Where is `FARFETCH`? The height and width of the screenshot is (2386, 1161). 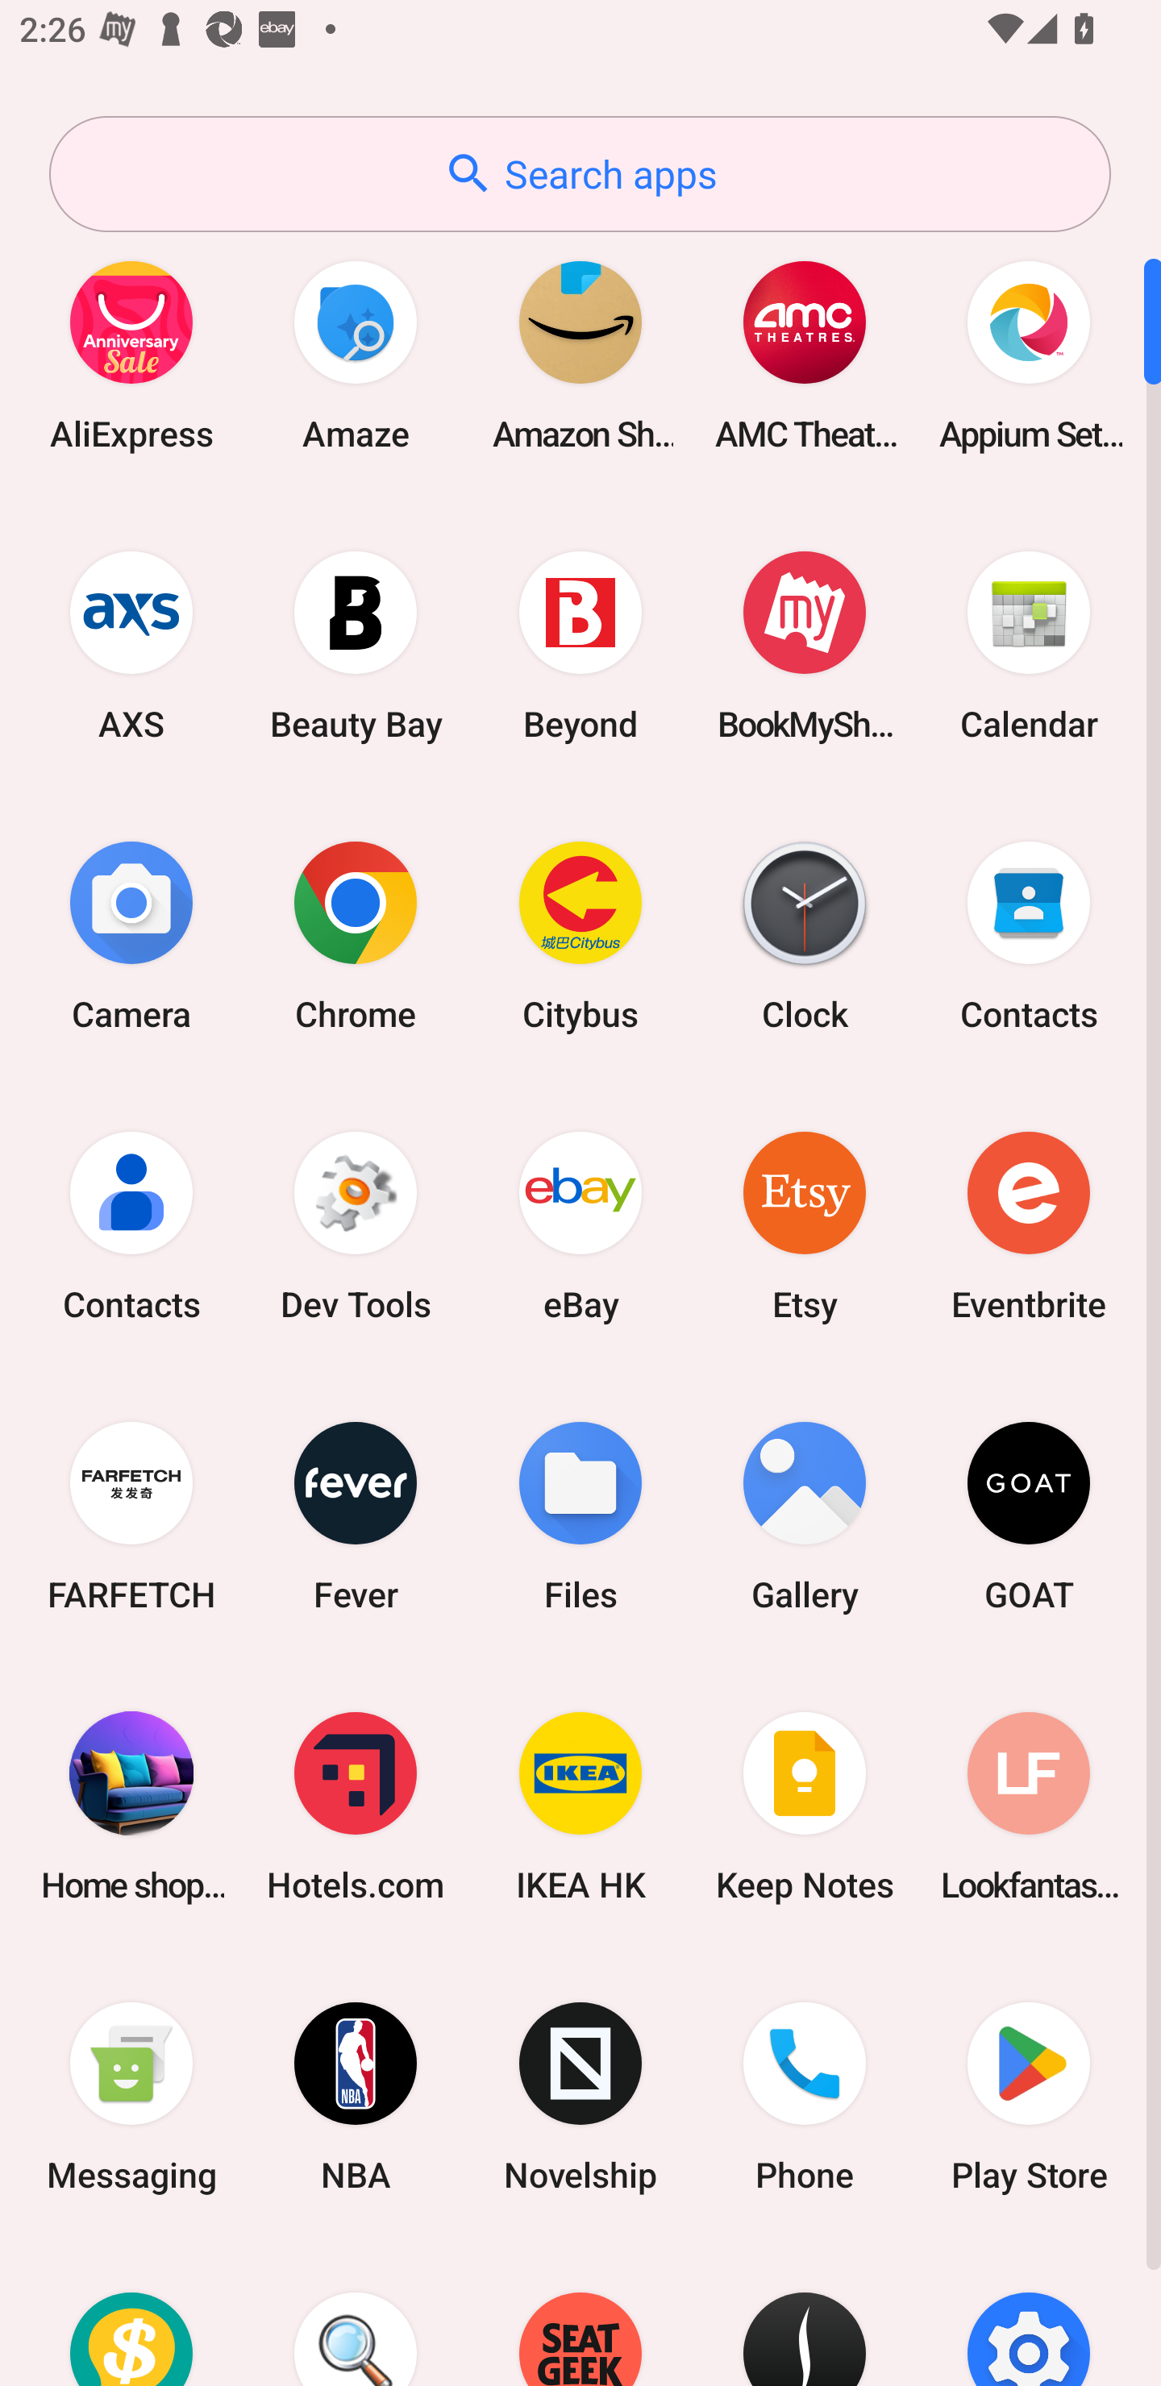 FARFETCH is located at coordinates (131, 1515).